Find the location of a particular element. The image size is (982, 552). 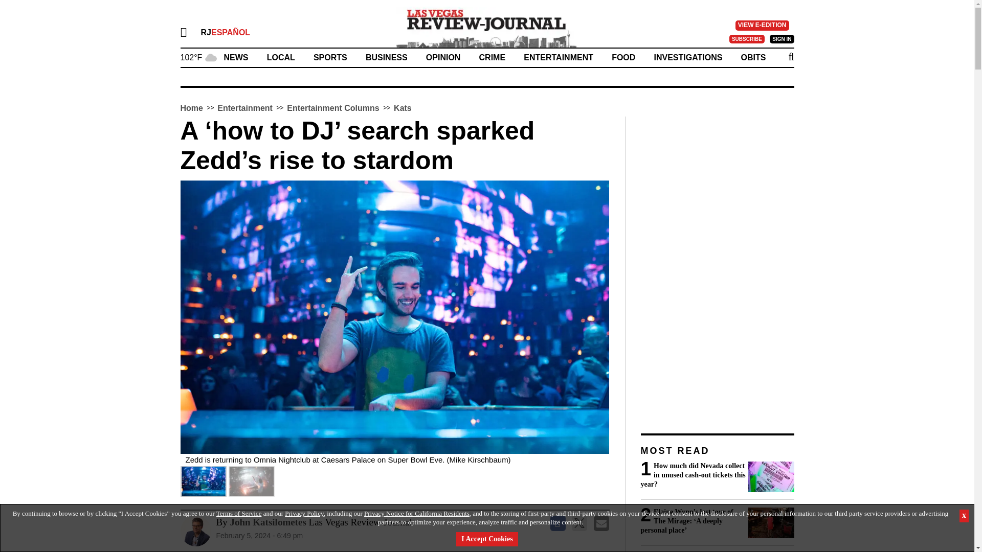

ENTERTAINMENT is located at coordinates (558, 57).